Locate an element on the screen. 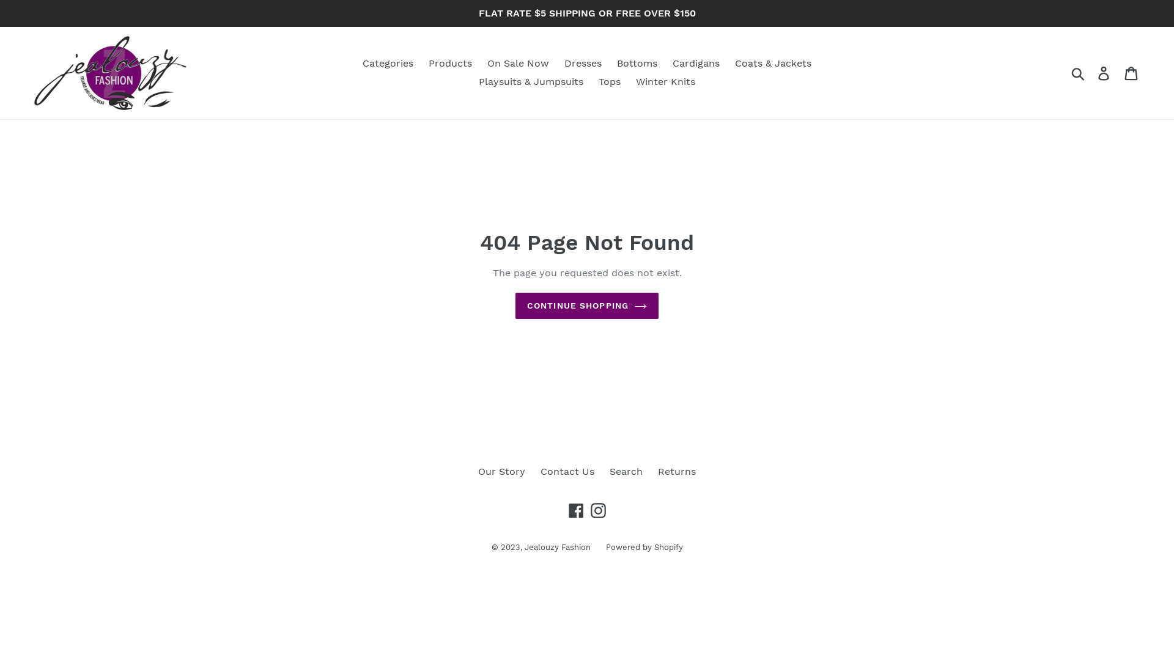  On Sale Now is located at coordinates (519, 64).